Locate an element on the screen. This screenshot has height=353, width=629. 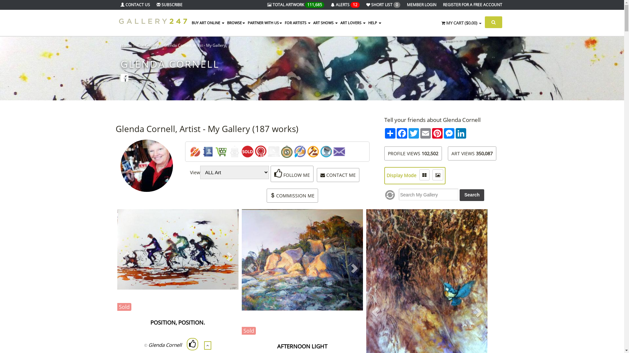
Email is located at coordinates (425, 133).